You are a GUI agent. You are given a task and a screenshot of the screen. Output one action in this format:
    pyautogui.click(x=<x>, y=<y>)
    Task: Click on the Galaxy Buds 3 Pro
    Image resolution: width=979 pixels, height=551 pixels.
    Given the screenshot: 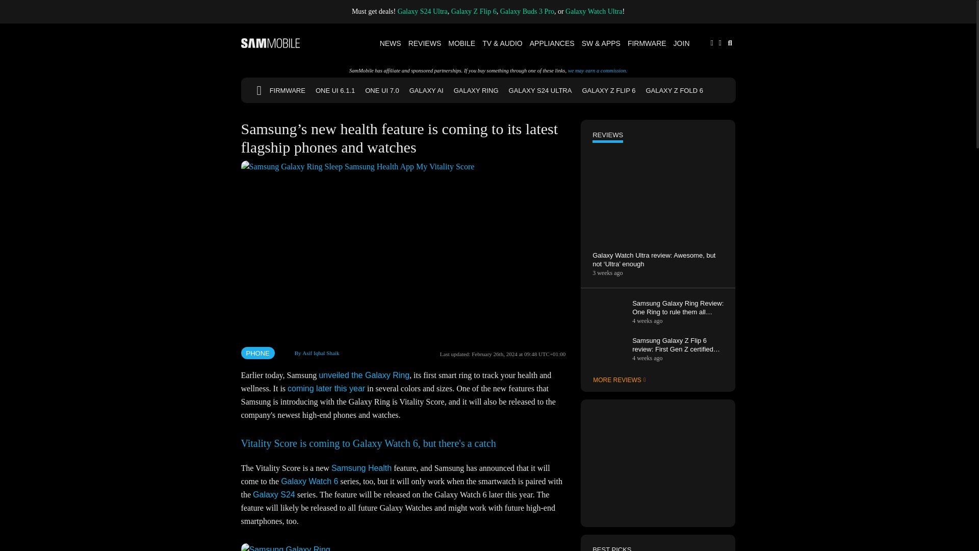 What is the action you would take?
    pyautogui.click(x=527, y=11)
    